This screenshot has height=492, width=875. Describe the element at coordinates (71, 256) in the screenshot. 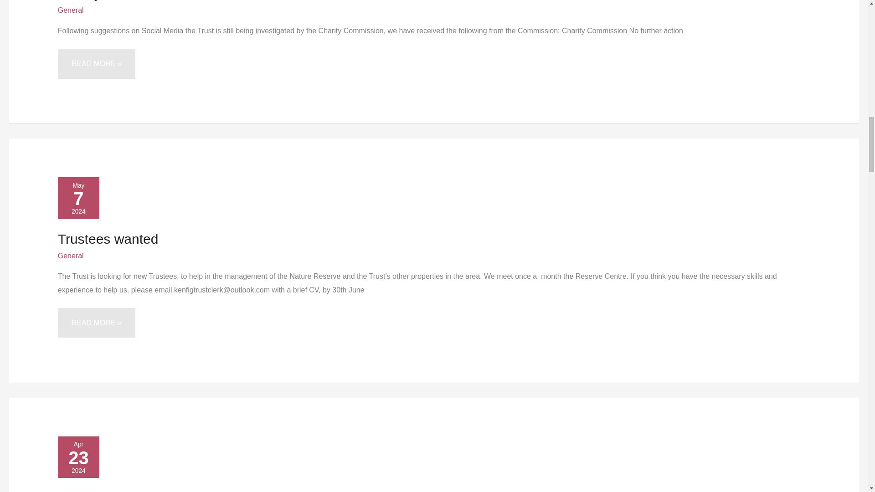

I see `General` at that location.